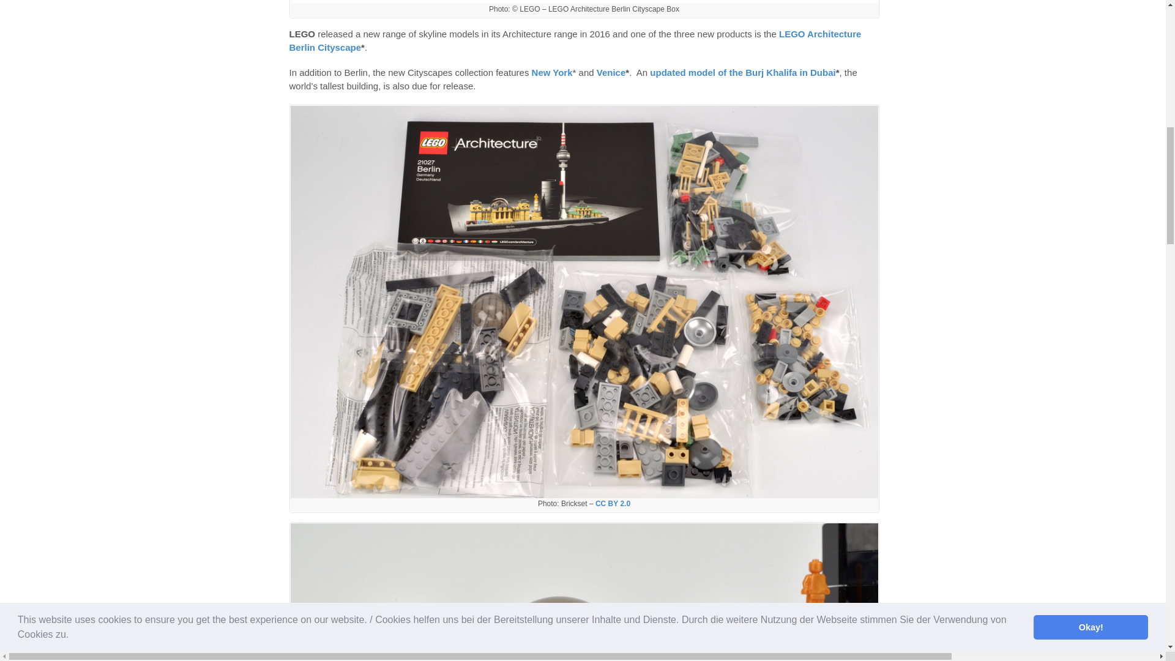  What do you see at coordinates (611, 72) in the screenshot?
I see `Venice` at bounding box center [611, 72].